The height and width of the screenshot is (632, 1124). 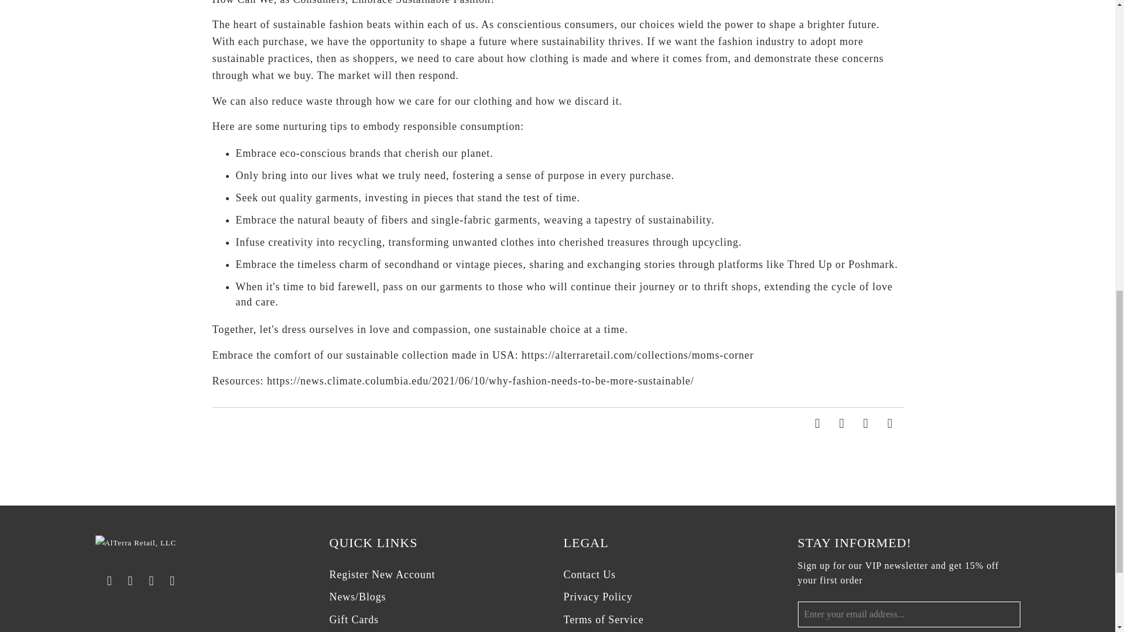 I want to click on AlTerra Retail, LLC on Pinterest, so click(x=172, y=581).